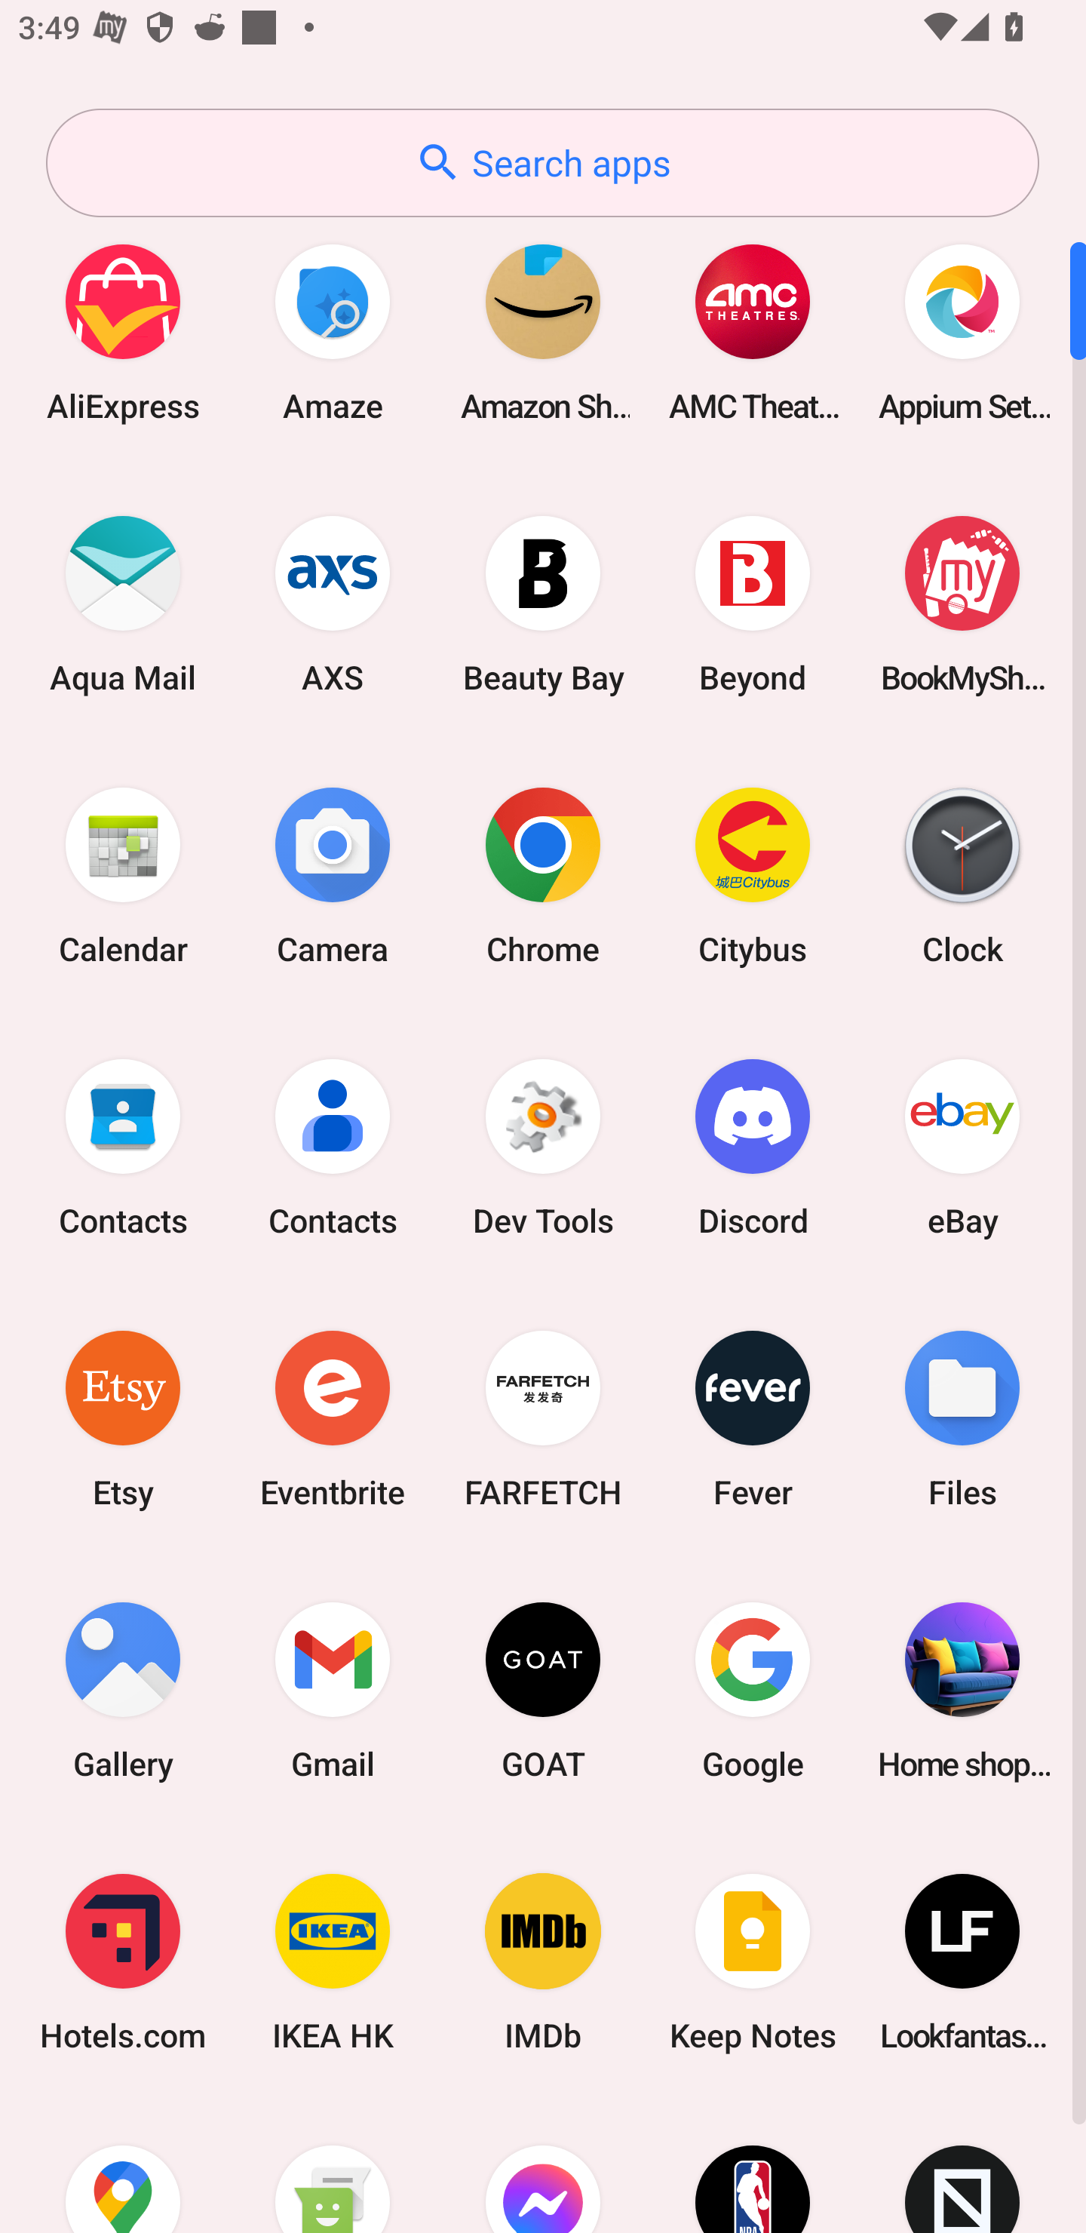 This screenshot has width=1086, height=2233. I want to click on Camera, so click(333, 875).